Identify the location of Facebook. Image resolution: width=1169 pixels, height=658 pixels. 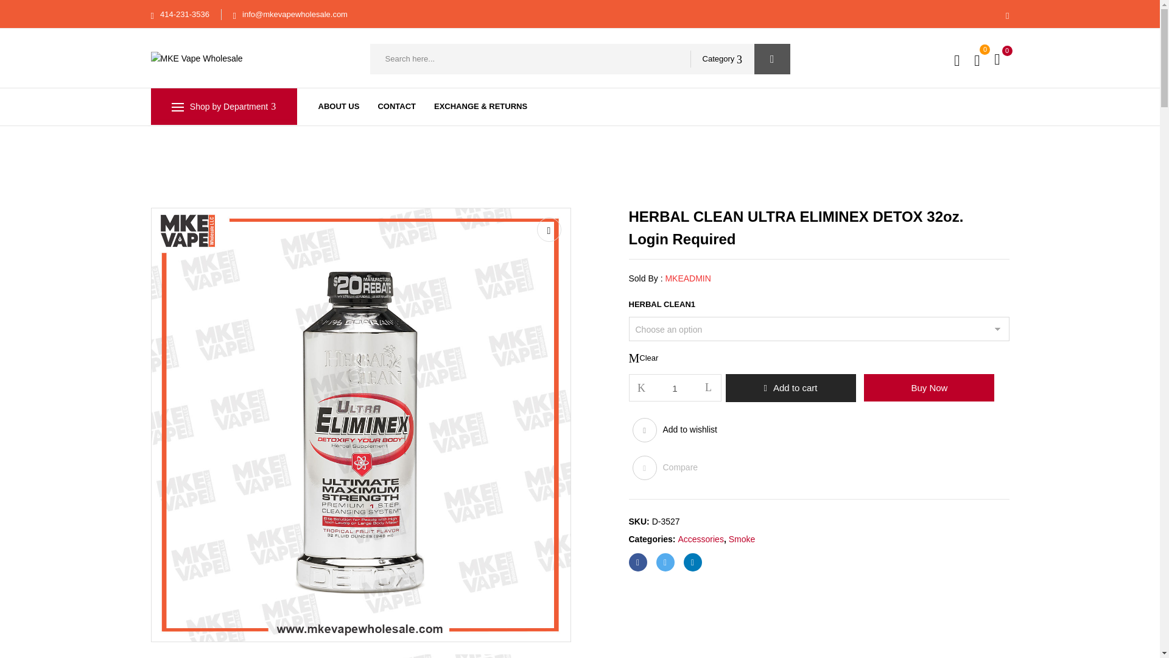
(637, 562).